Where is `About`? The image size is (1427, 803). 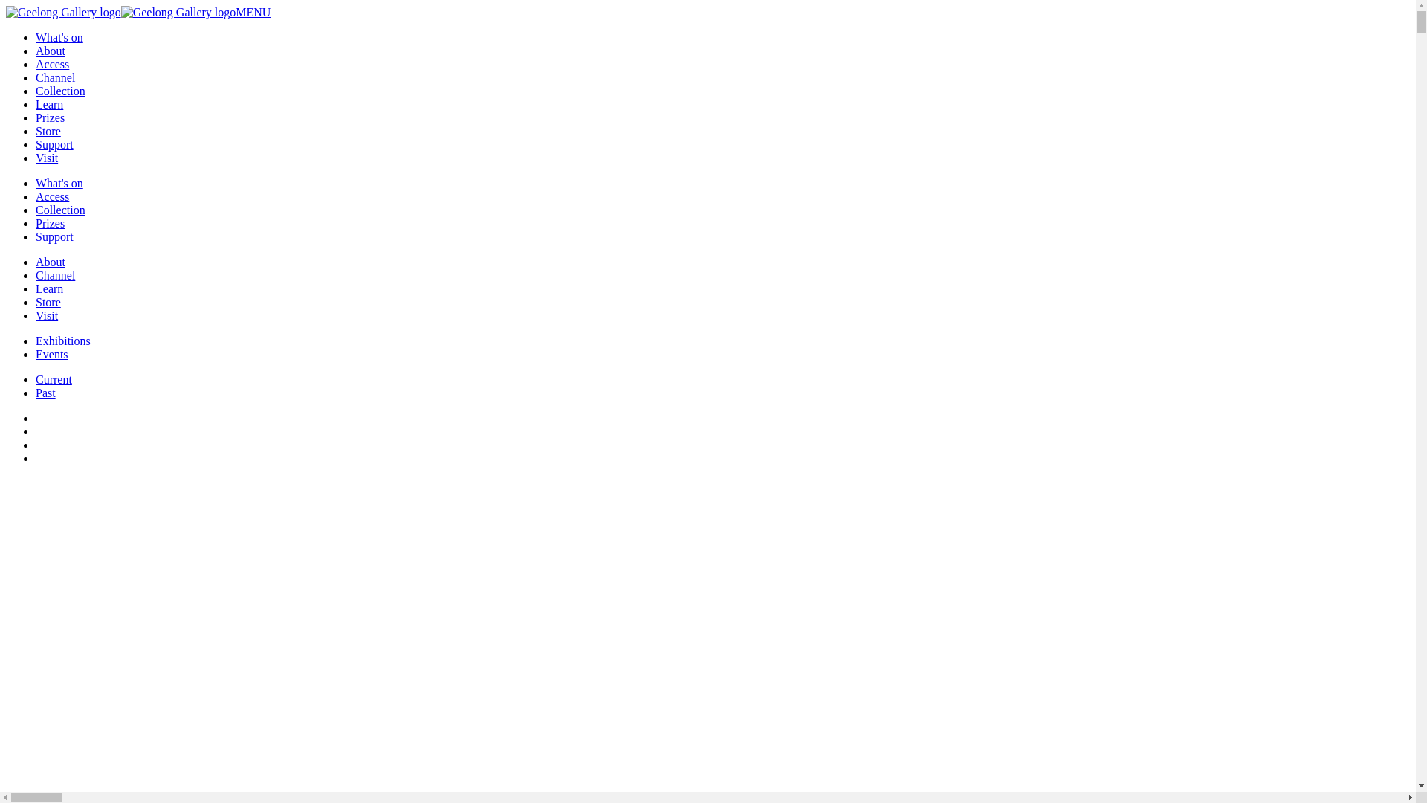 About is located at coordinates (51, 262).